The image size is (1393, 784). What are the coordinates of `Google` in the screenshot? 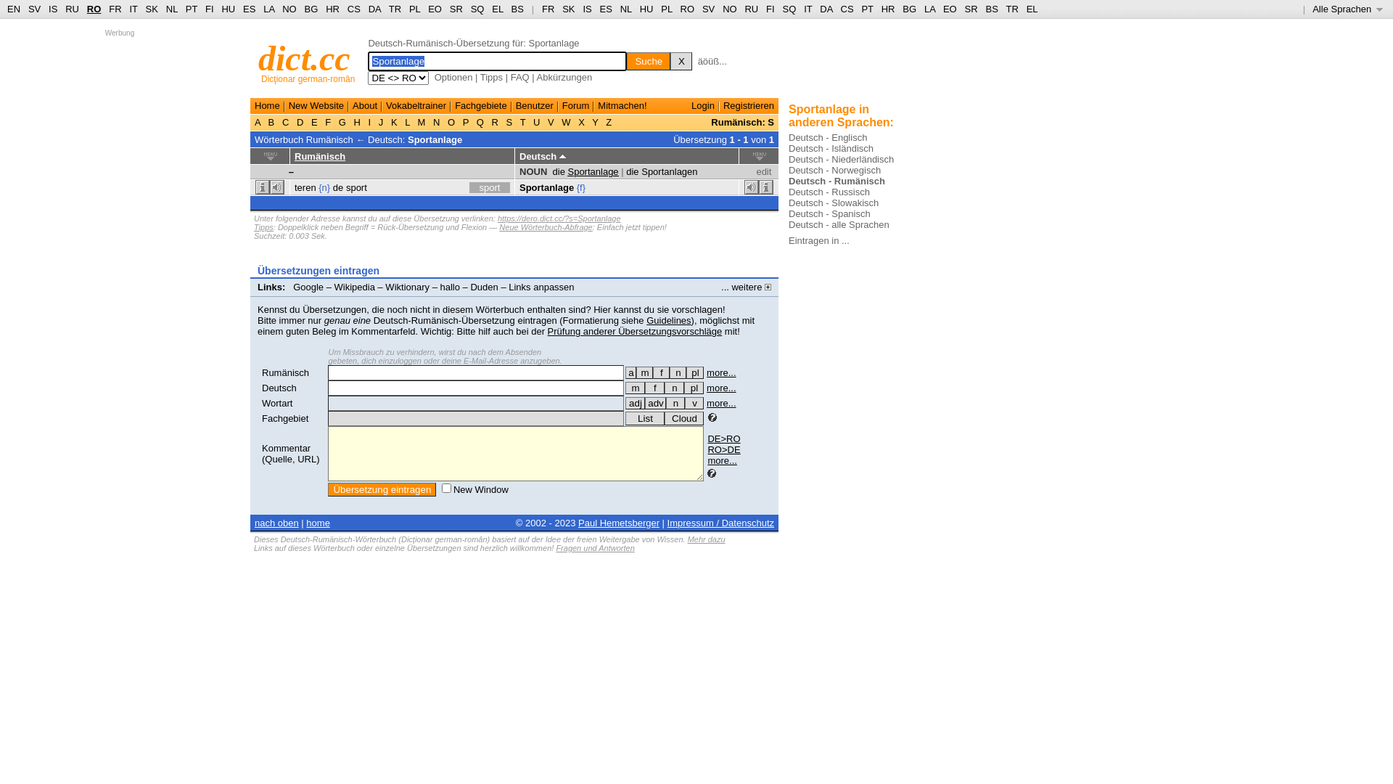 It's located at (308, 287).